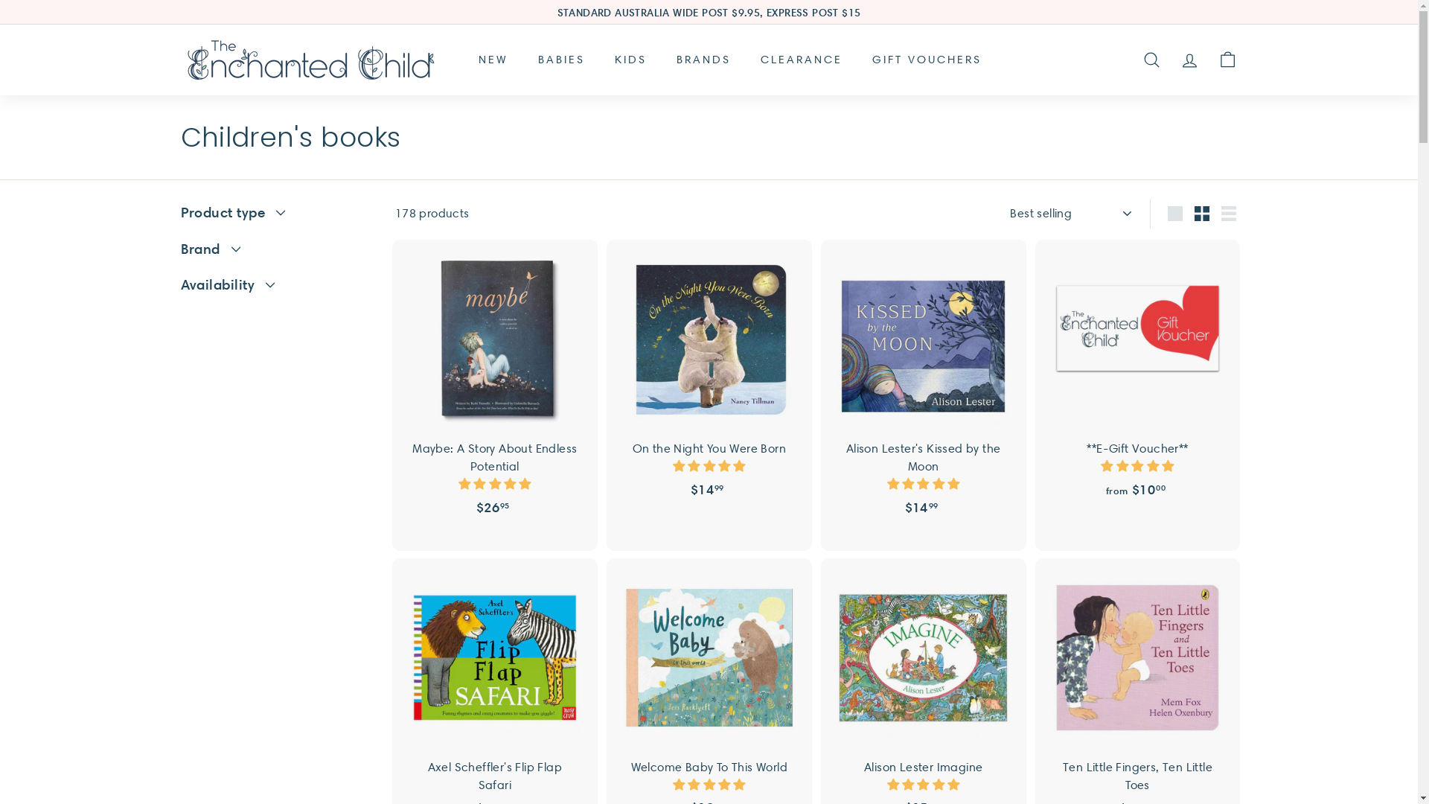 Image resolution: width=1429 pixels, height=804 pixels. What do you see at coordinates (924, 395) in the screenshot?
I see `Alison Lester's Kissed by the Moon
$1499
$14.99` at bounding box center [924, 395].